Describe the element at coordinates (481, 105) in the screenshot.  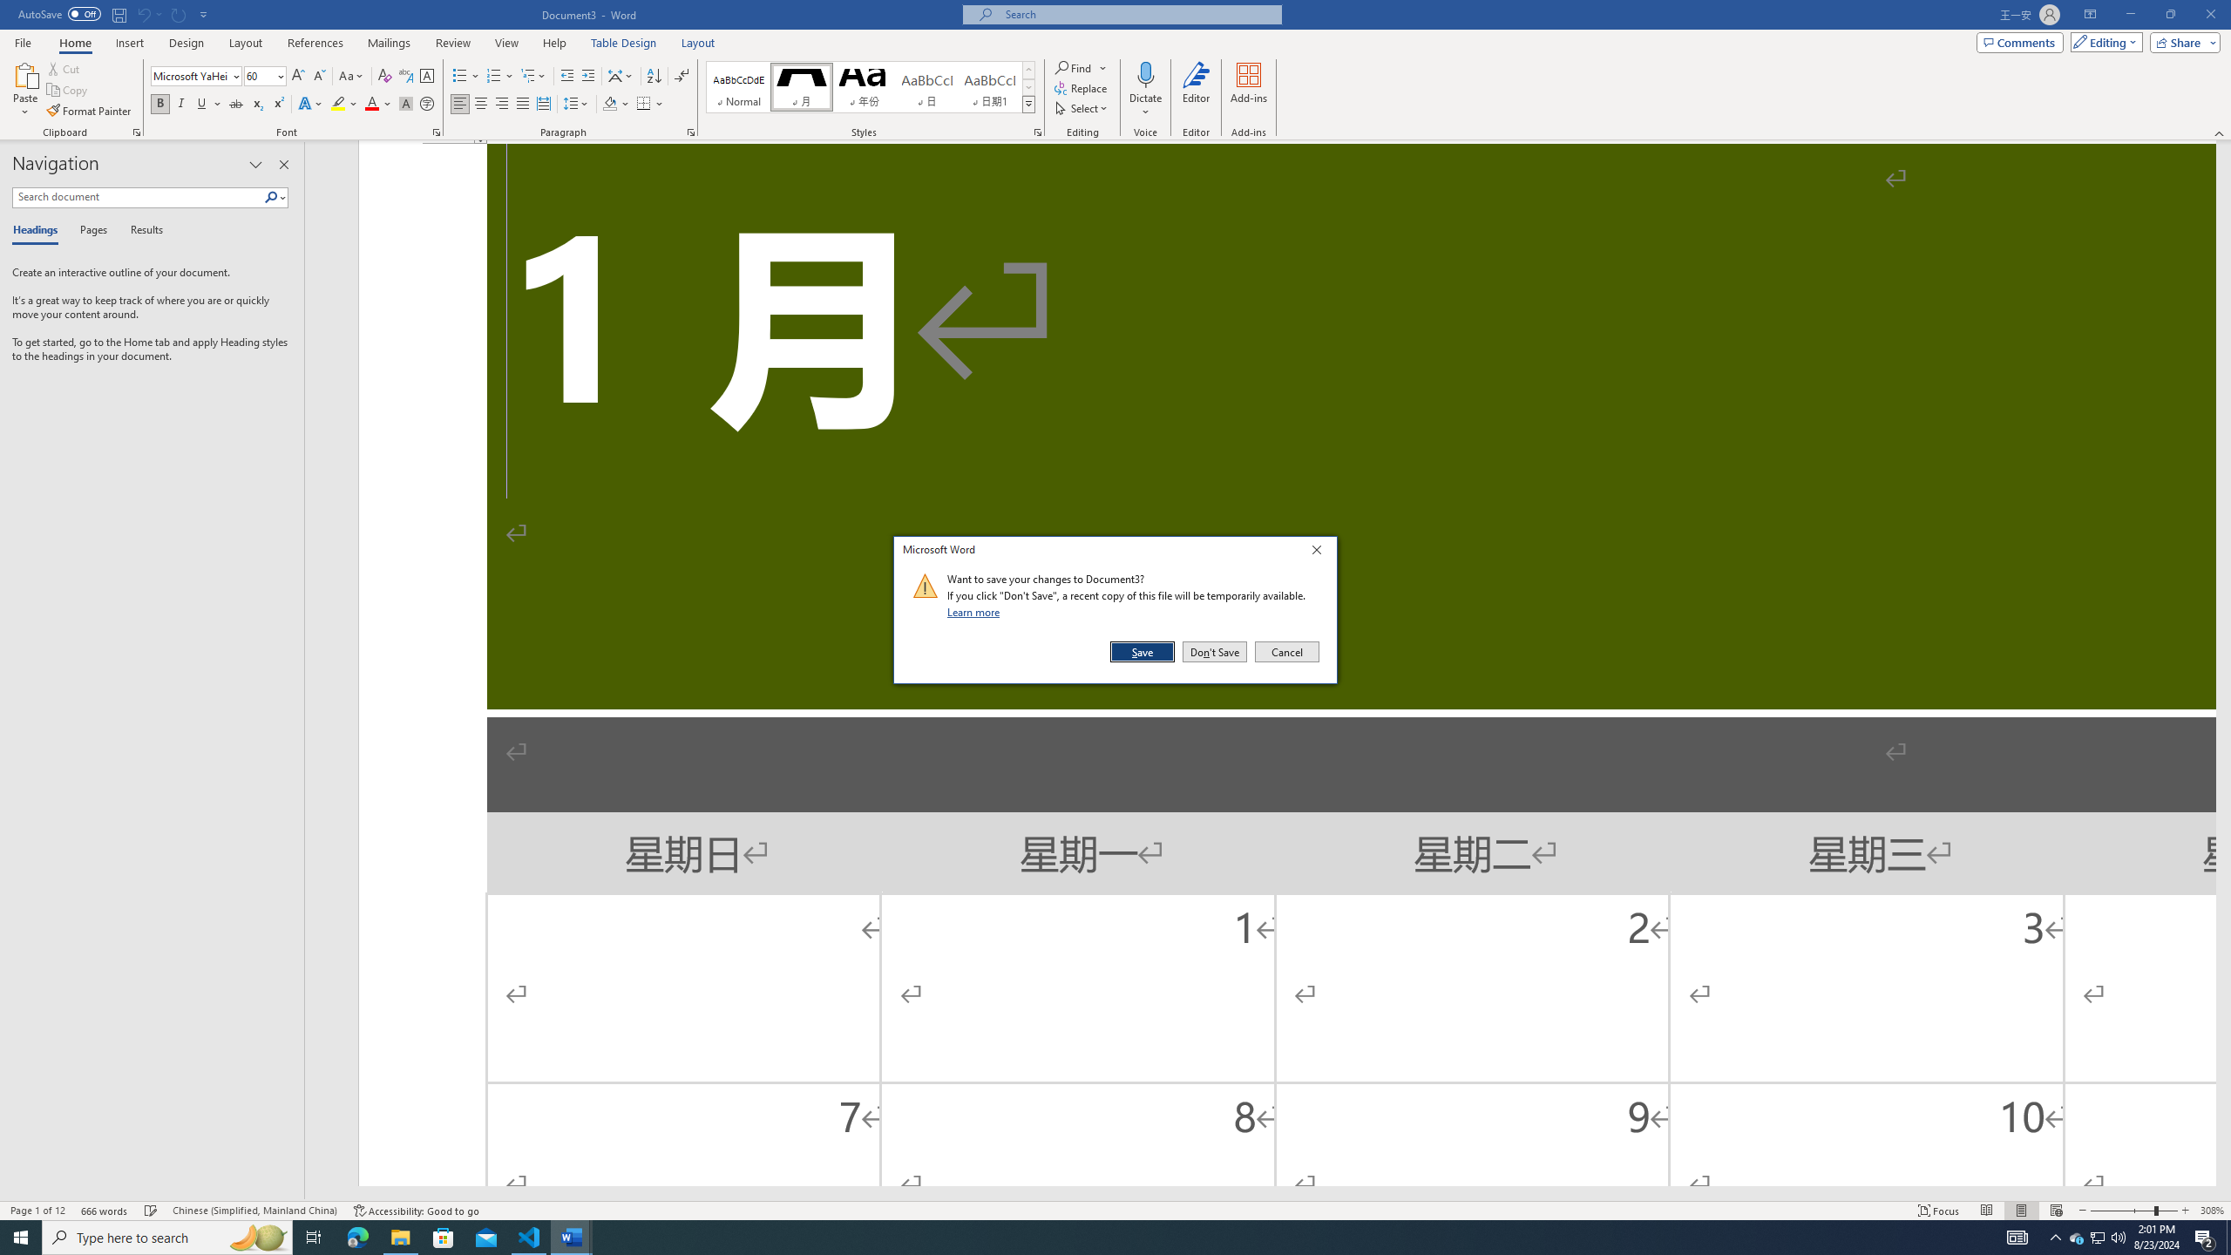
I see `Center` at that location.